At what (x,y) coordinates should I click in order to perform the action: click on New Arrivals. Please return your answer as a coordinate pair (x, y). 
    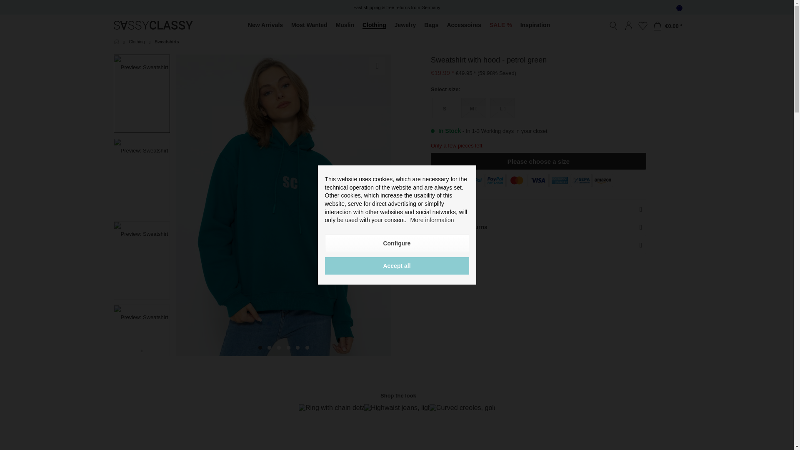
    Looking at the image, I should click on (265, 25).